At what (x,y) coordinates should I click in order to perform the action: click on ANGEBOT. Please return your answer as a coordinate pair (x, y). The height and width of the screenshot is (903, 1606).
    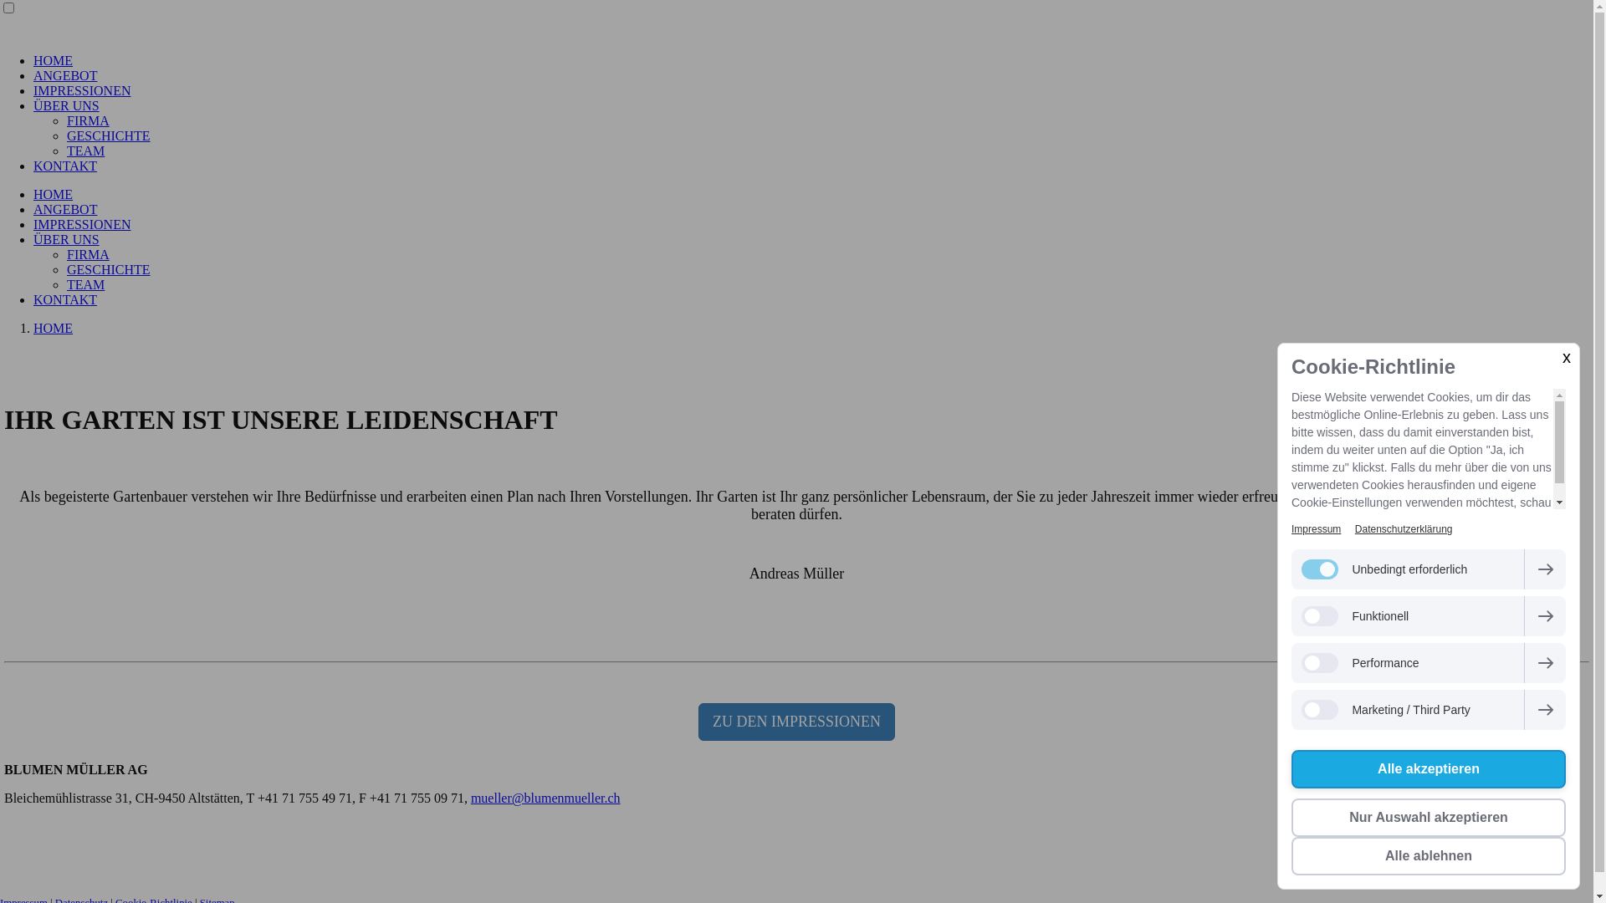
    Looking at the image, I should click on (65, 209).